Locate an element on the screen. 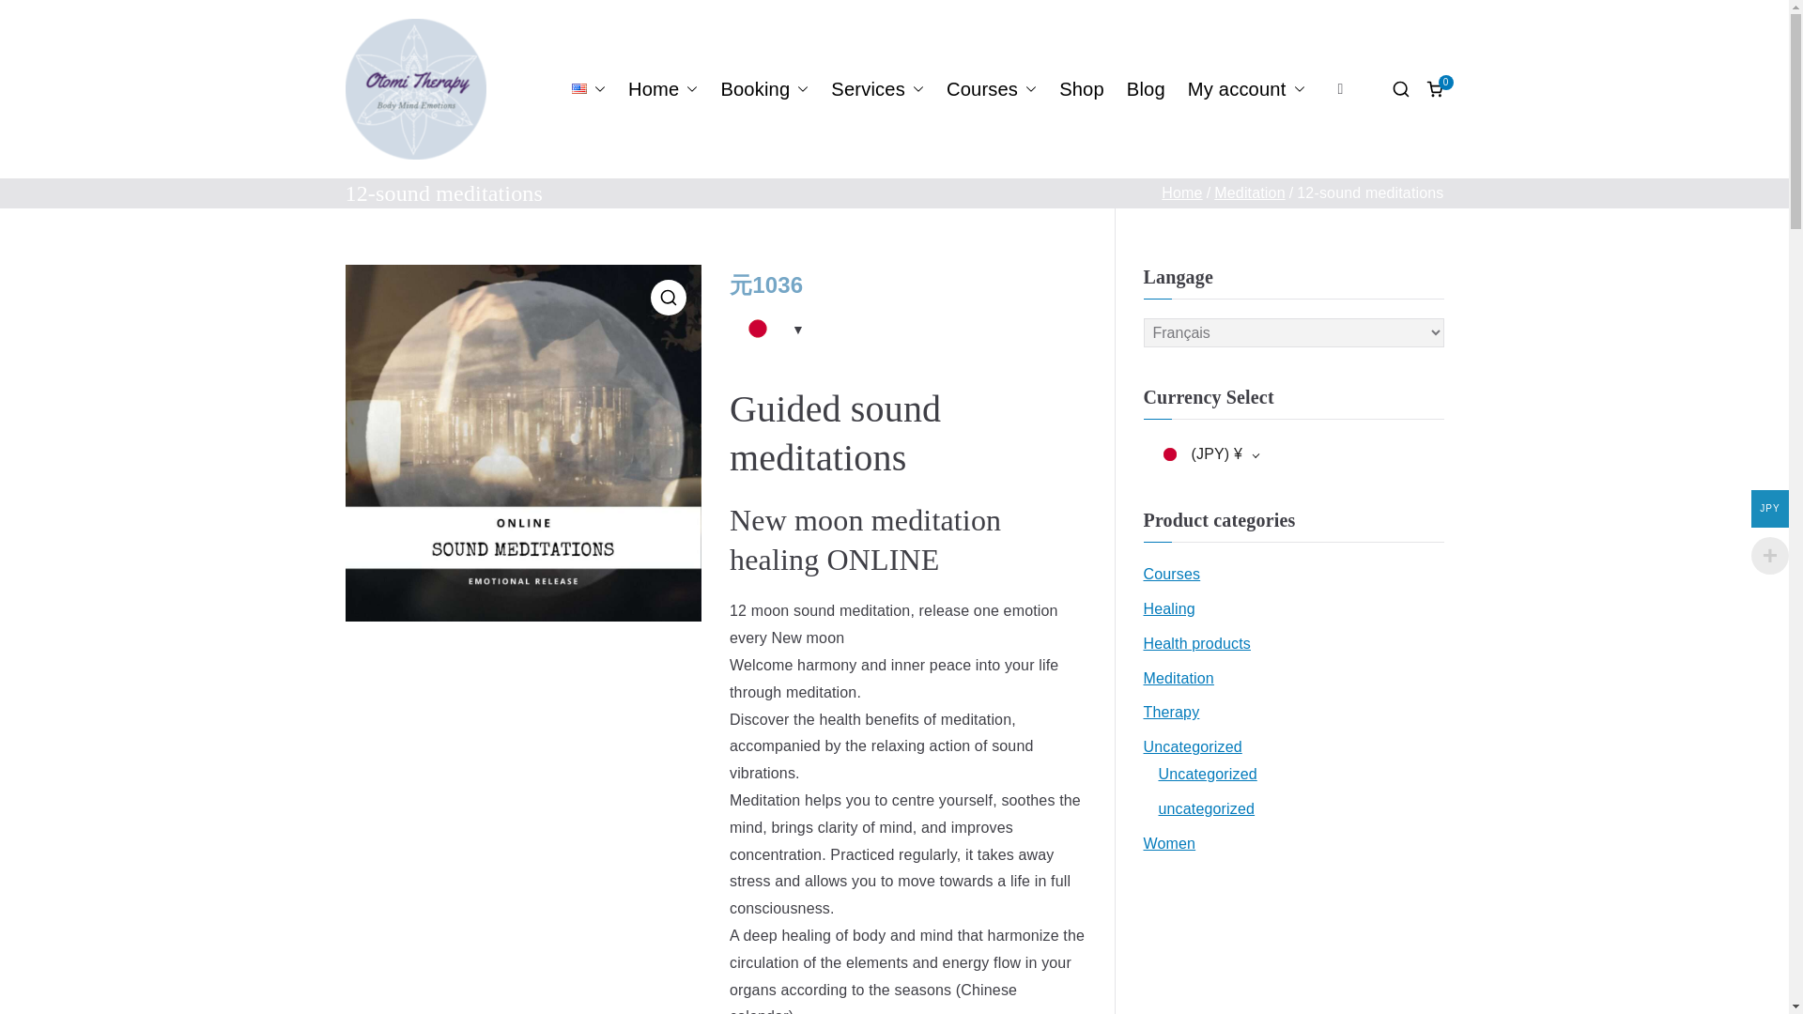 This screenshot has width=1803, height=1014. Otomi Therapy is located at coordinates (563, 101).